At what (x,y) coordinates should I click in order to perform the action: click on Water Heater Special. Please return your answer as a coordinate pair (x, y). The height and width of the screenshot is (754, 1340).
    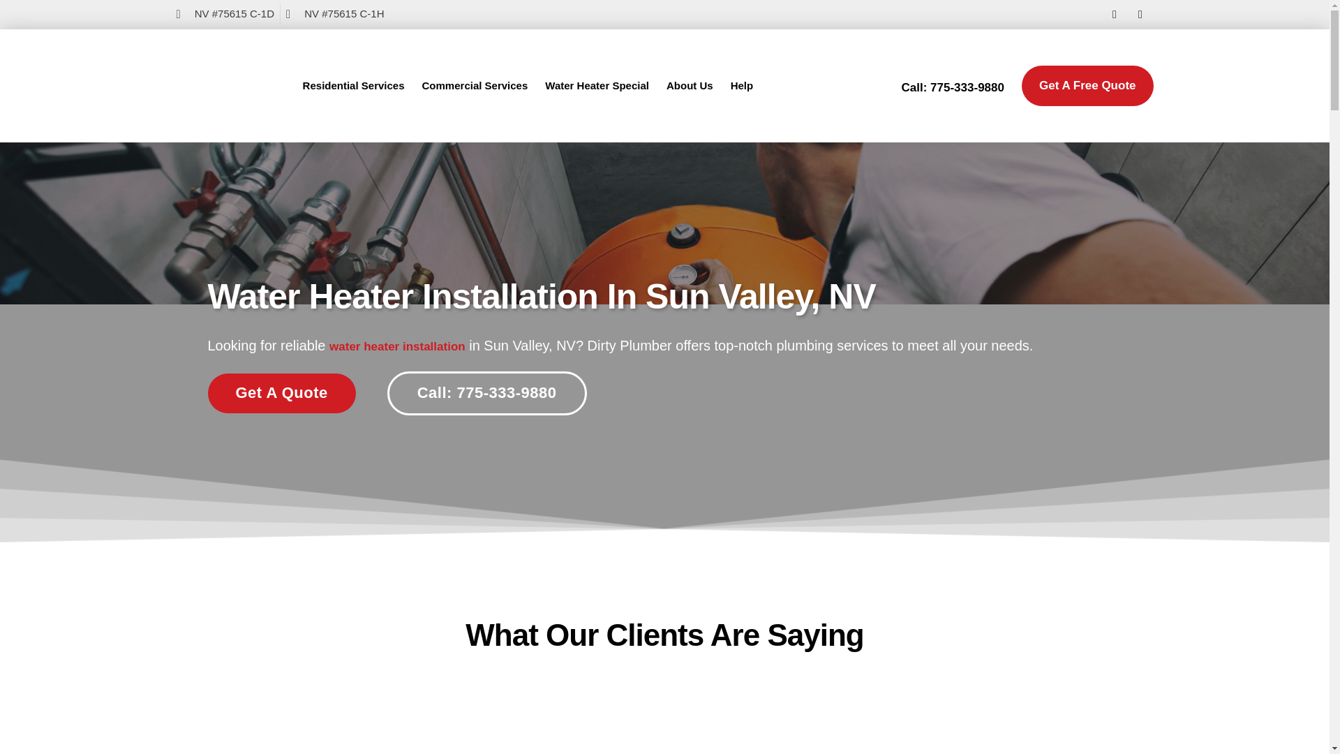
    Looking at the image, I should click on (597, 86).